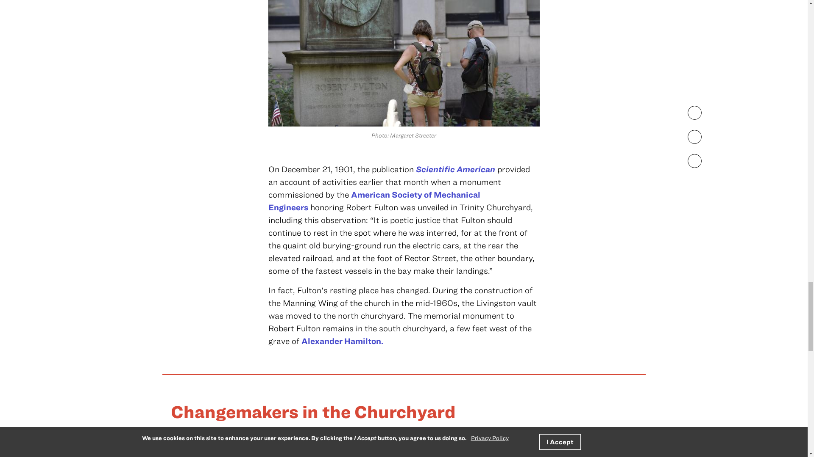 The width and height of the screenshot is (814, 457). I want to click on American Society of Mechanical Engineers, so click(374, 201).